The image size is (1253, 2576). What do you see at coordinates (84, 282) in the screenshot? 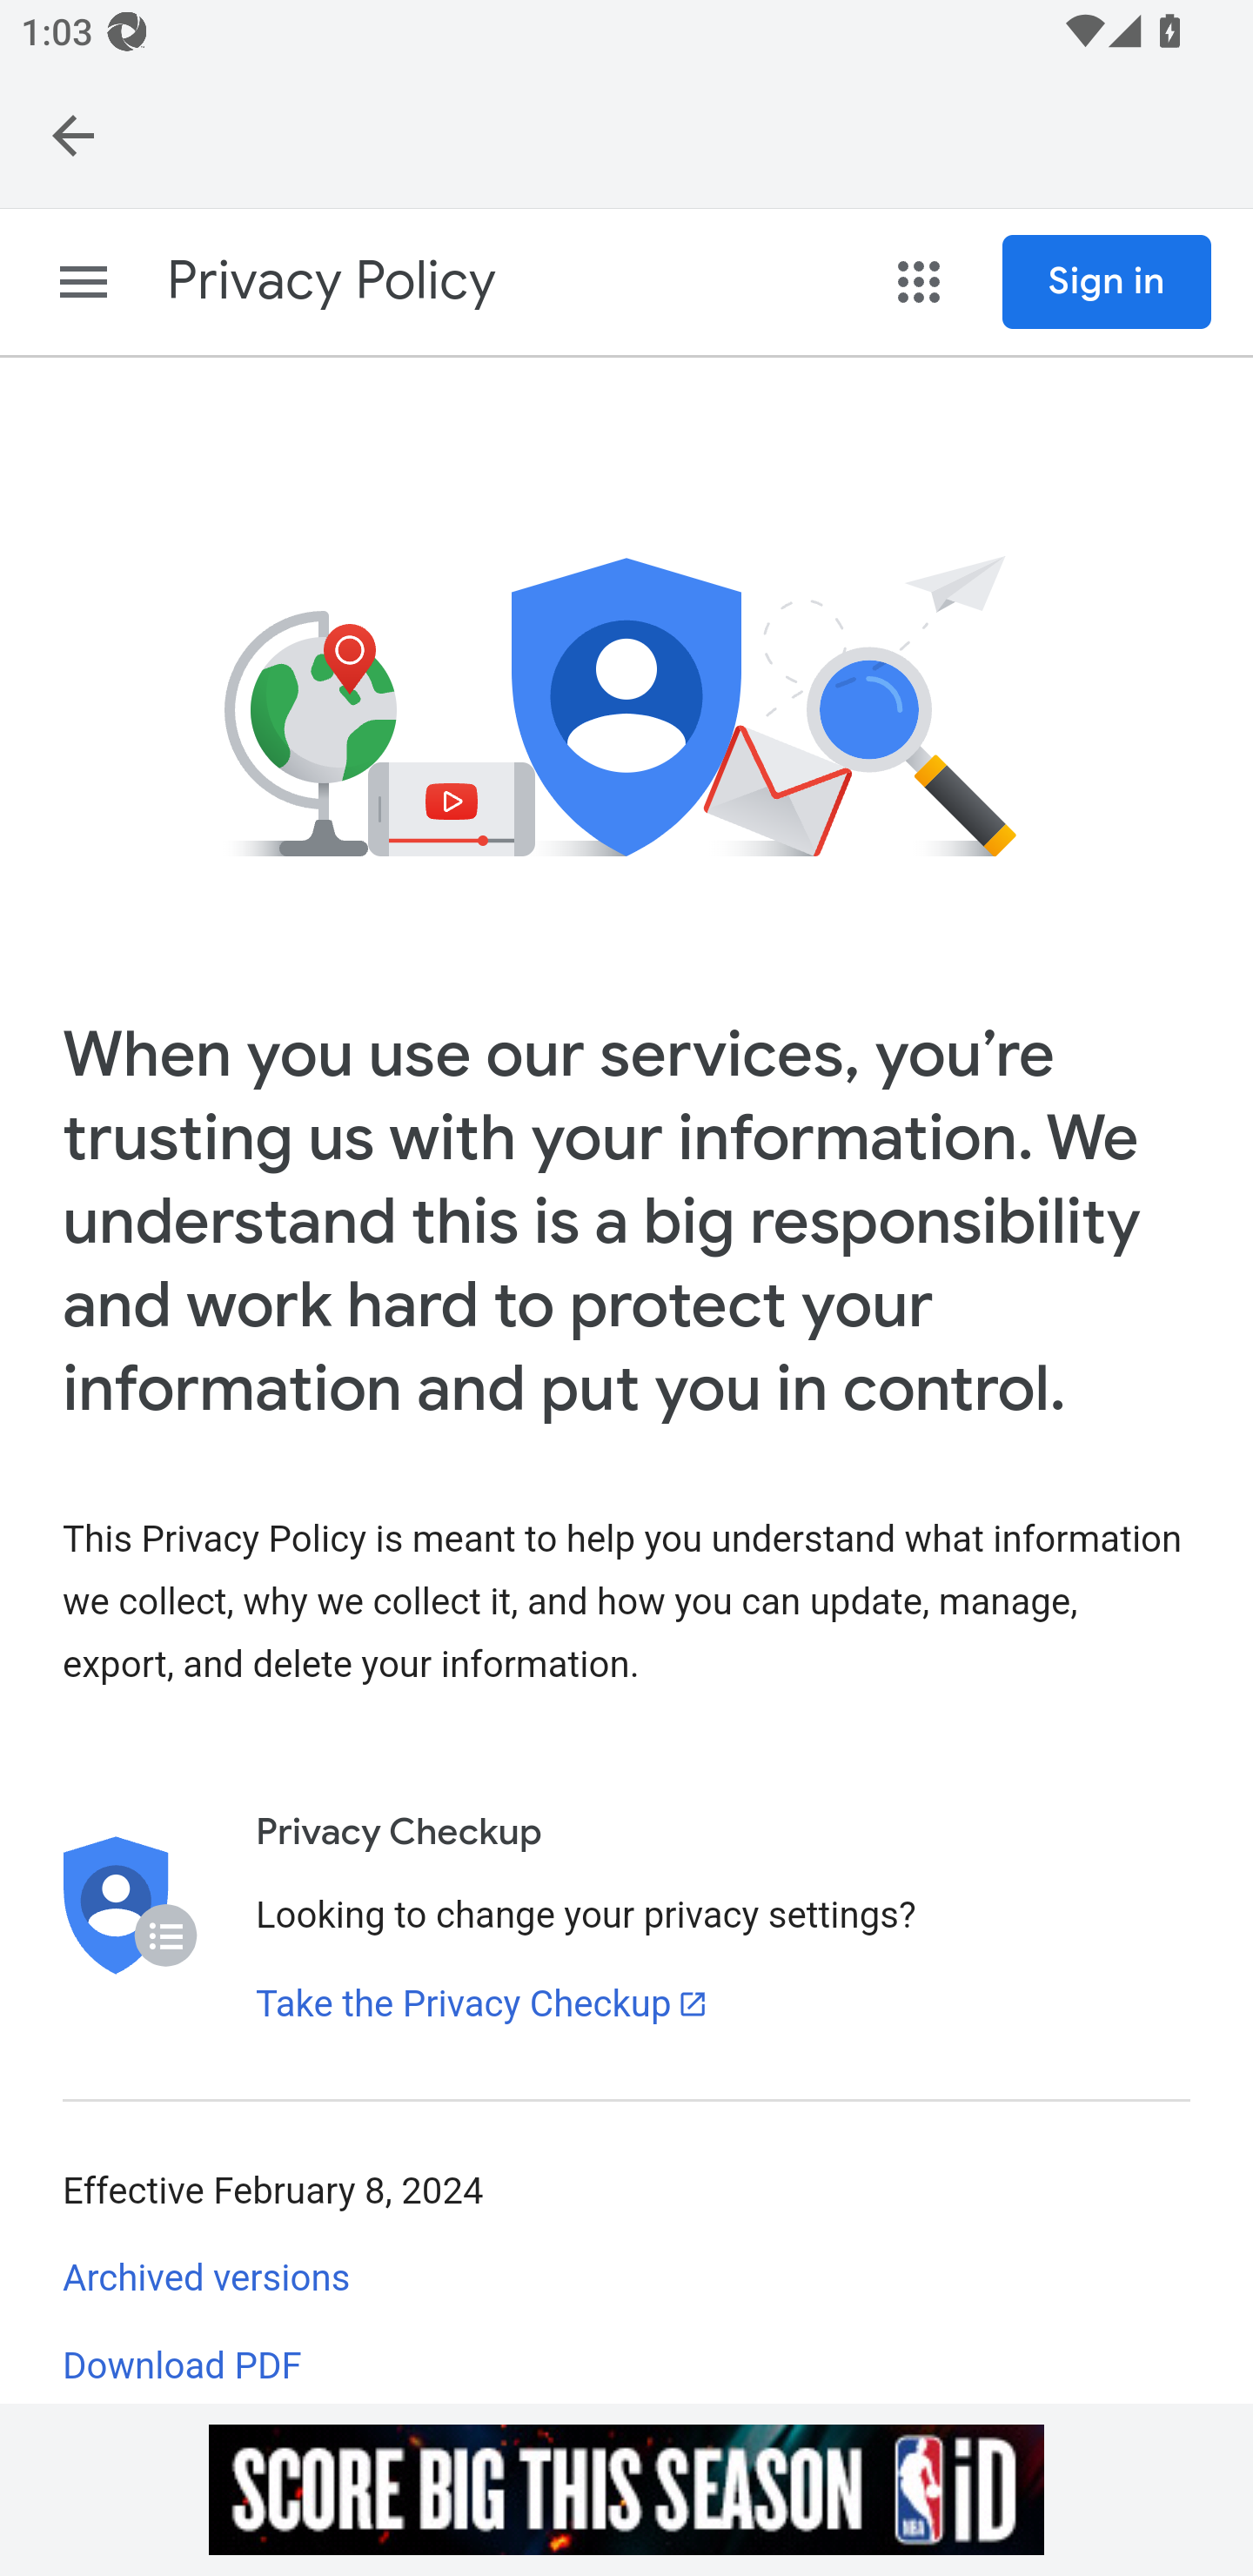
I see `Main menu` at bounding box center [84, 282].